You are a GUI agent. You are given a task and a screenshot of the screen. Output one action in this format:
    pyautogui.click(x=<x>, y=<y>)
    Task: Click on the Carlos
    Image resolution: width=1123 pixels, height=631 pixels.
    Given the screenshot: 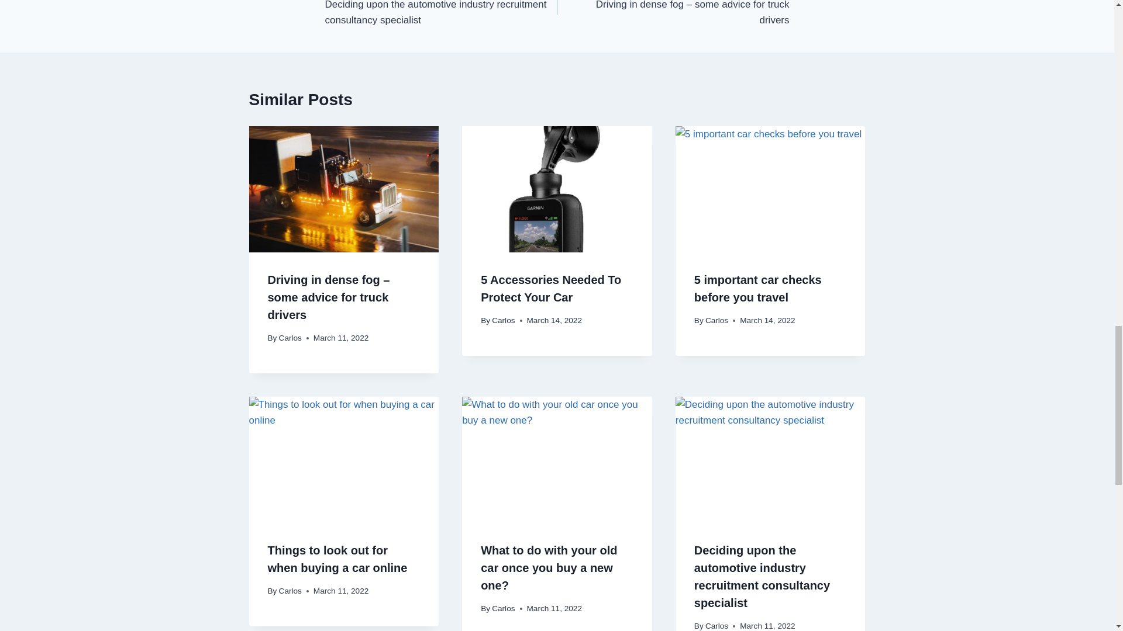 What is the action you would take?
    pyautogui.click(x=503, y=320)
    